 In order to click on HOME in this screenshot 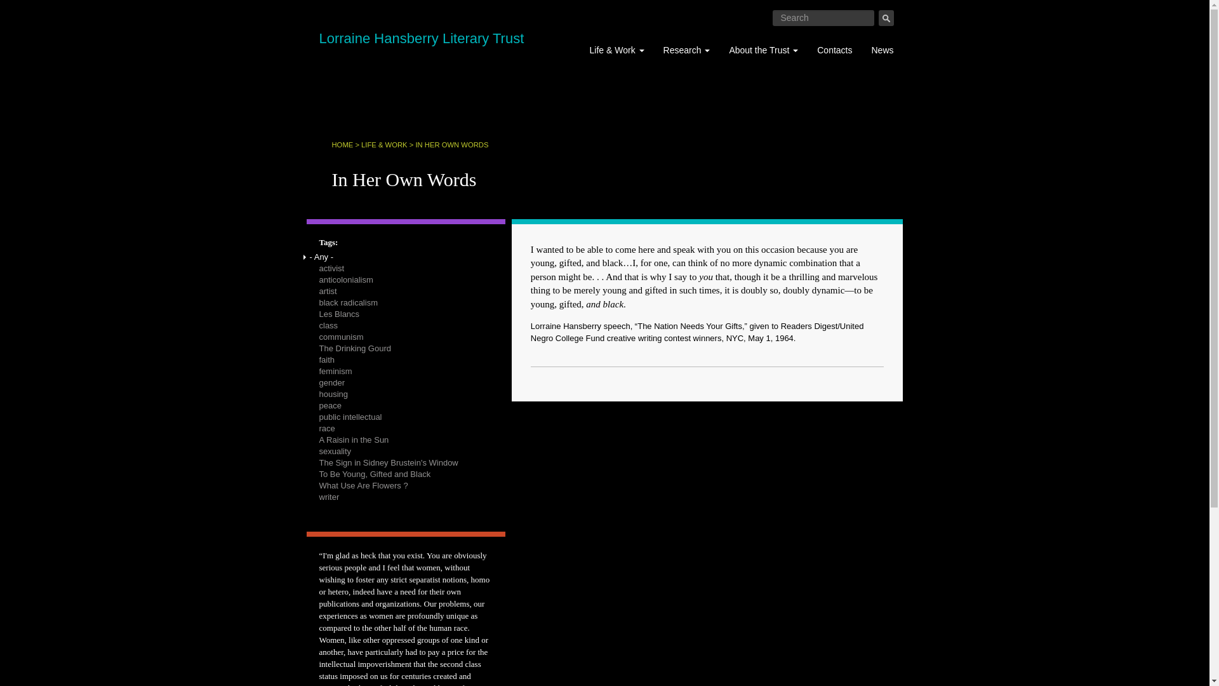, I will do `click(342, 145)`.